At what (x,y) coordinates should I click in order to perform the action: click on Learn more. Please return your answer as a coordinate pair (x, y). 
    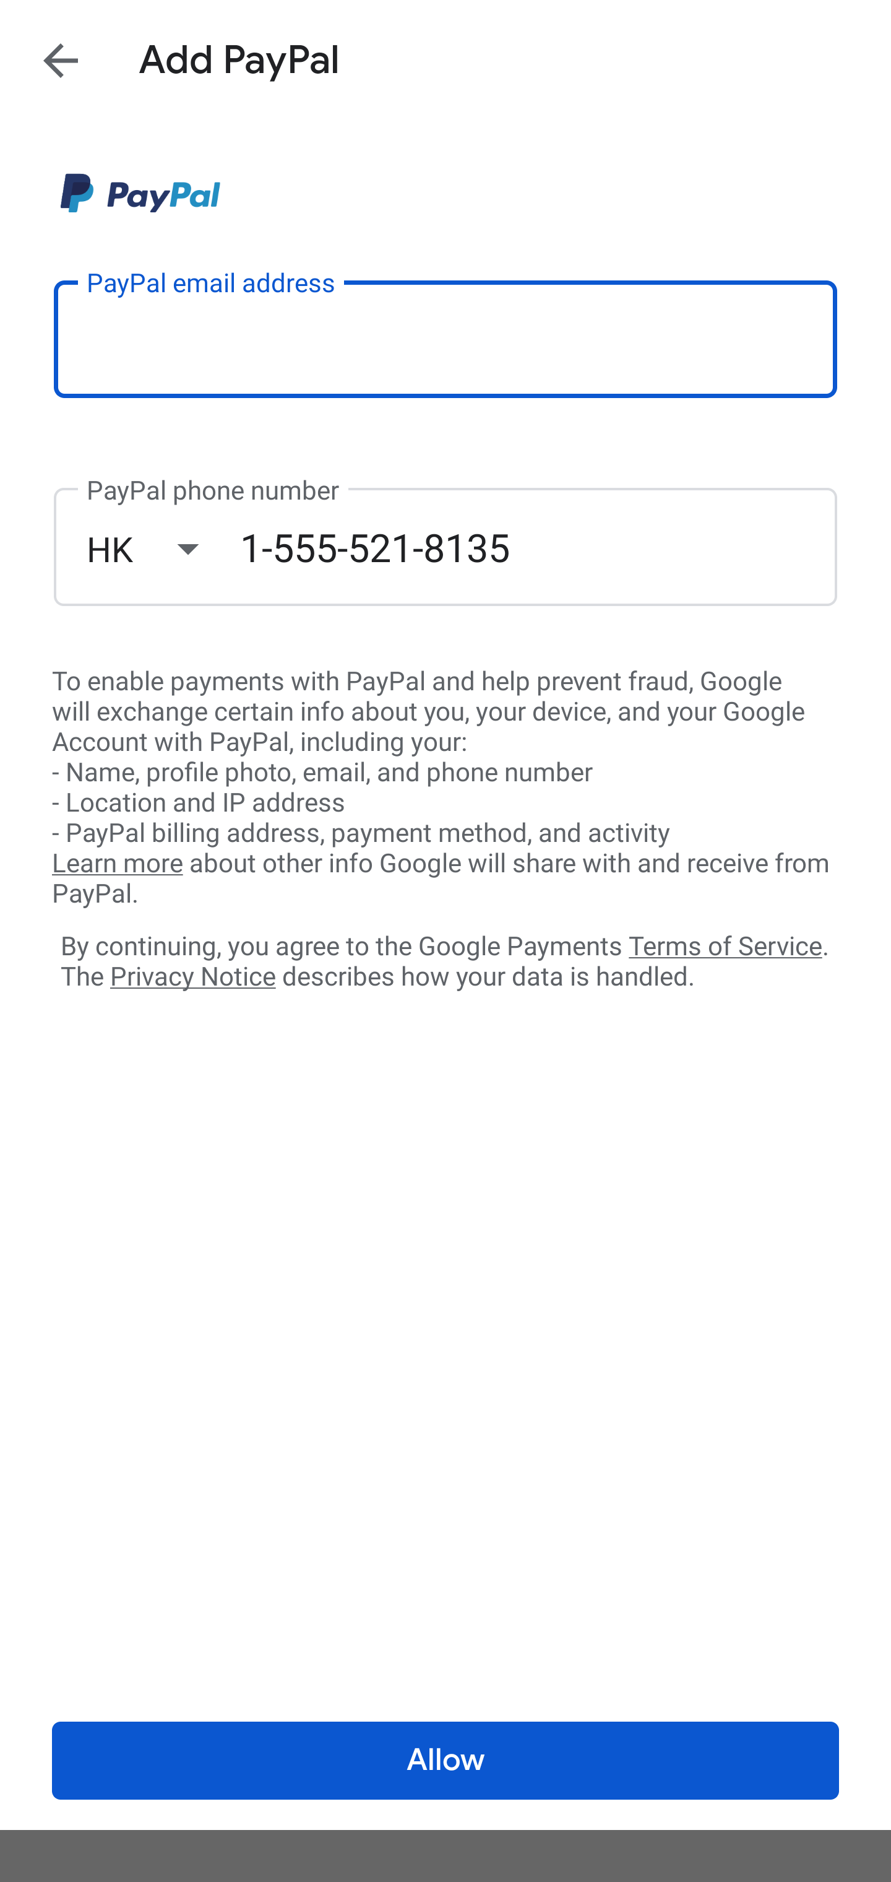
    Looking at the image, I should click on (117, 864).